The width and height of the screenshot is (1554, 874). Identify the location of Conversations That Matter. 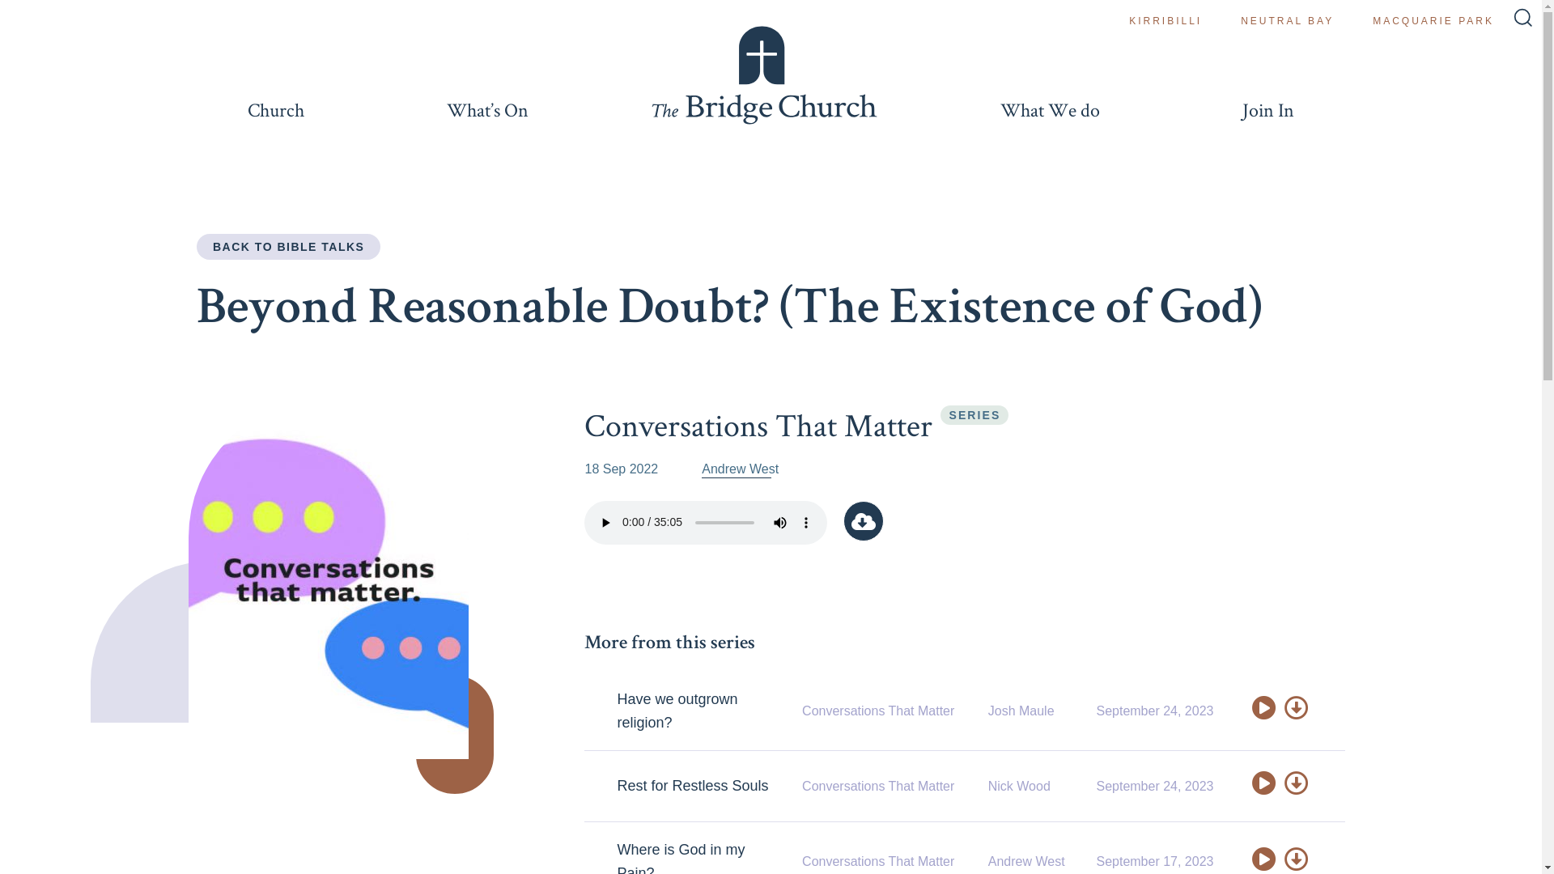
(878, 861).